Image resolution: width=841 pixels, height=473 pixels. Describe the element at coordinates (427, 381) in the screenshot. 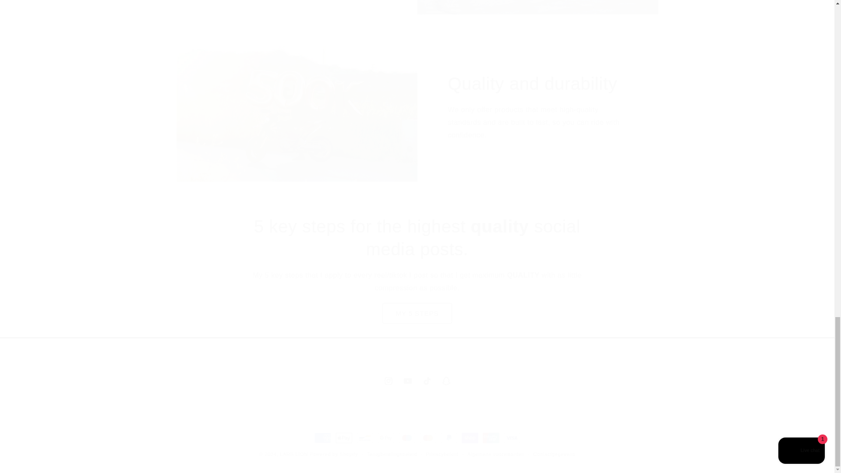

I see `TikTok` at that location.